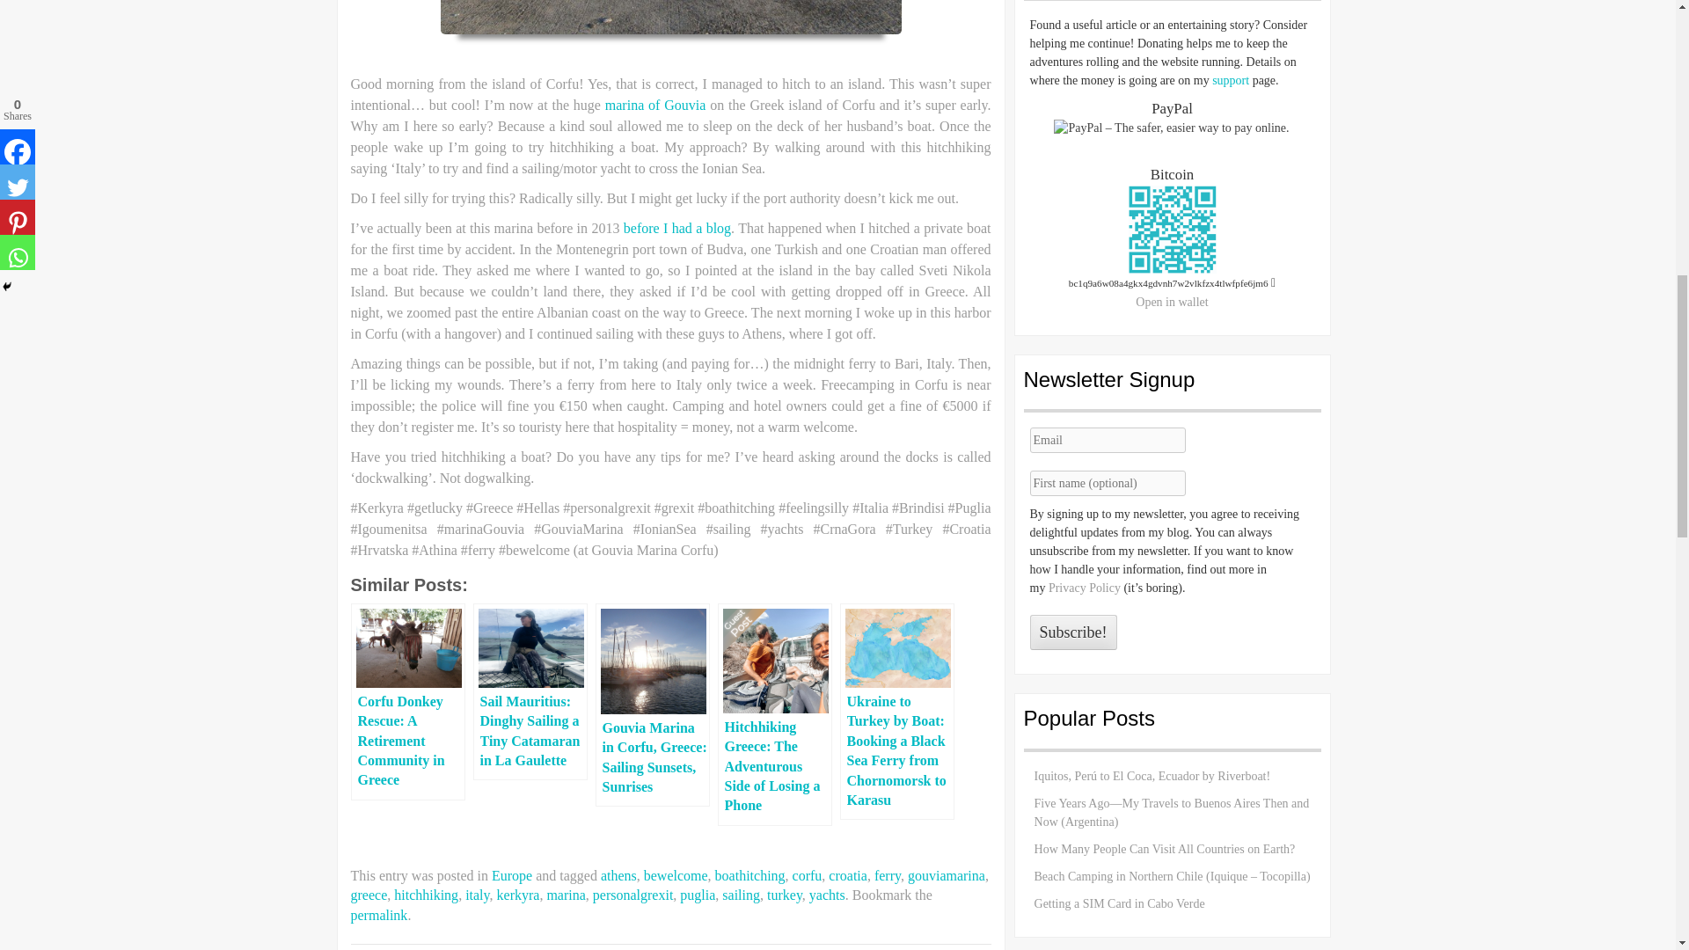 The width and height of the screenshot is (1689, 950). Describe the element at coordinates (1073, 632) in the screenshot. I see `Subscribe!` at that location.